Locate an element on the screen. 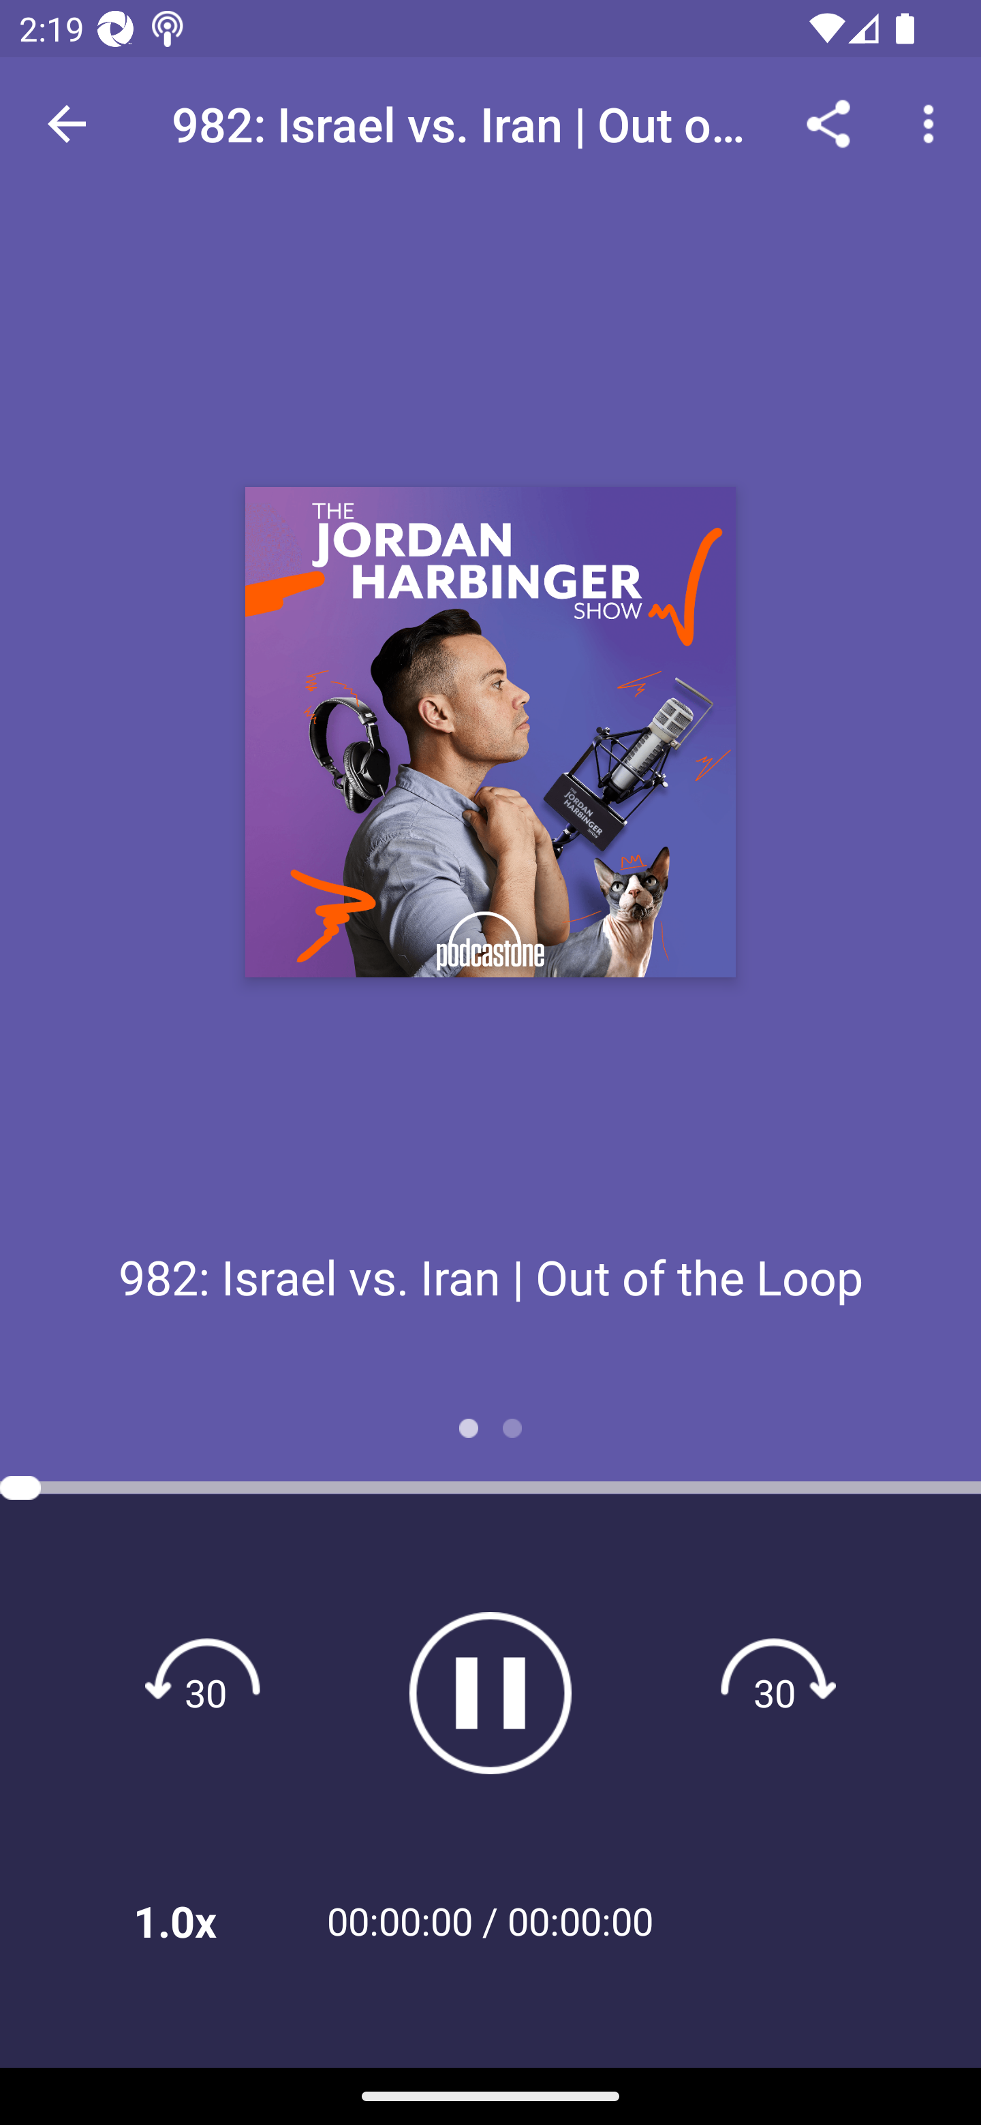 This screenshot has width=981, height=2125. 1.0x Playback Speeds is located at coordinates (210, 1921).